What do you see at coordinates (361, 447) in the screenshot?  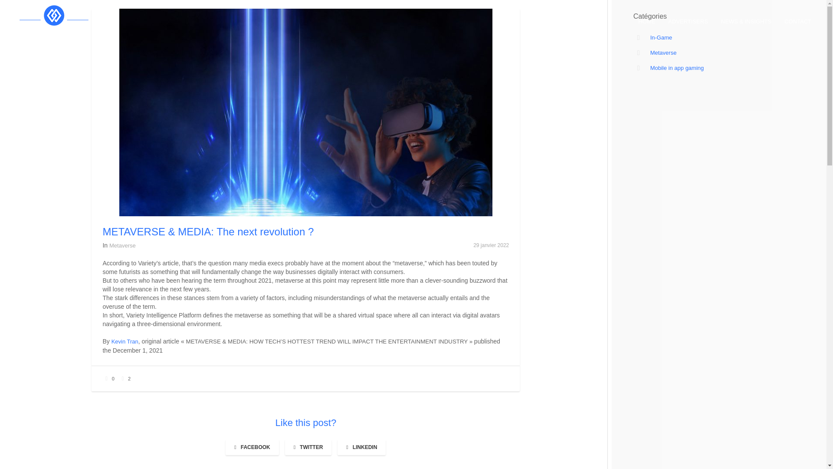 I see `LINKEDIN` at bounding box center [361, 447].